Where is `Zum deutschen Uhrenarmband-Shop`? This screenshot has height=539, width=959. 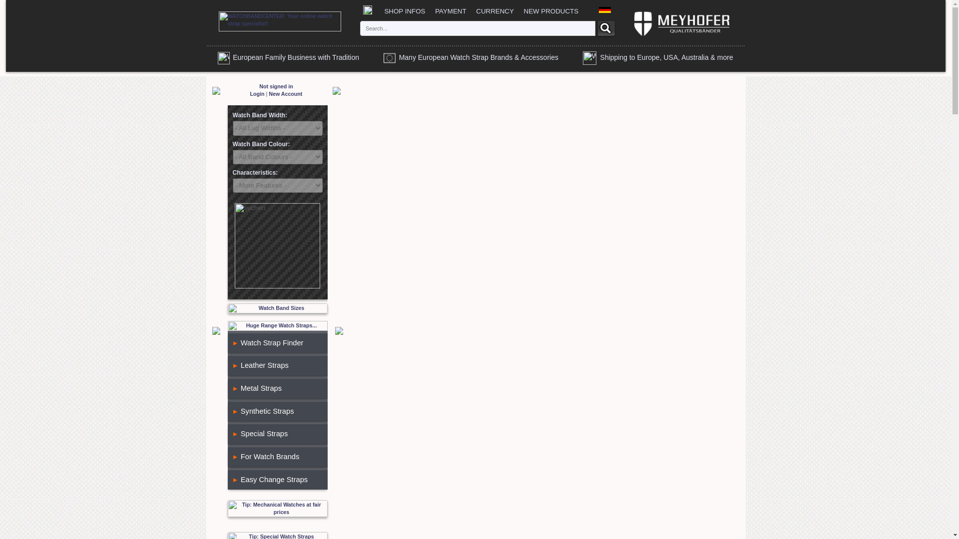 Zum deutschen Uhrenarmband-Shop is located at coordinates (604, 11).